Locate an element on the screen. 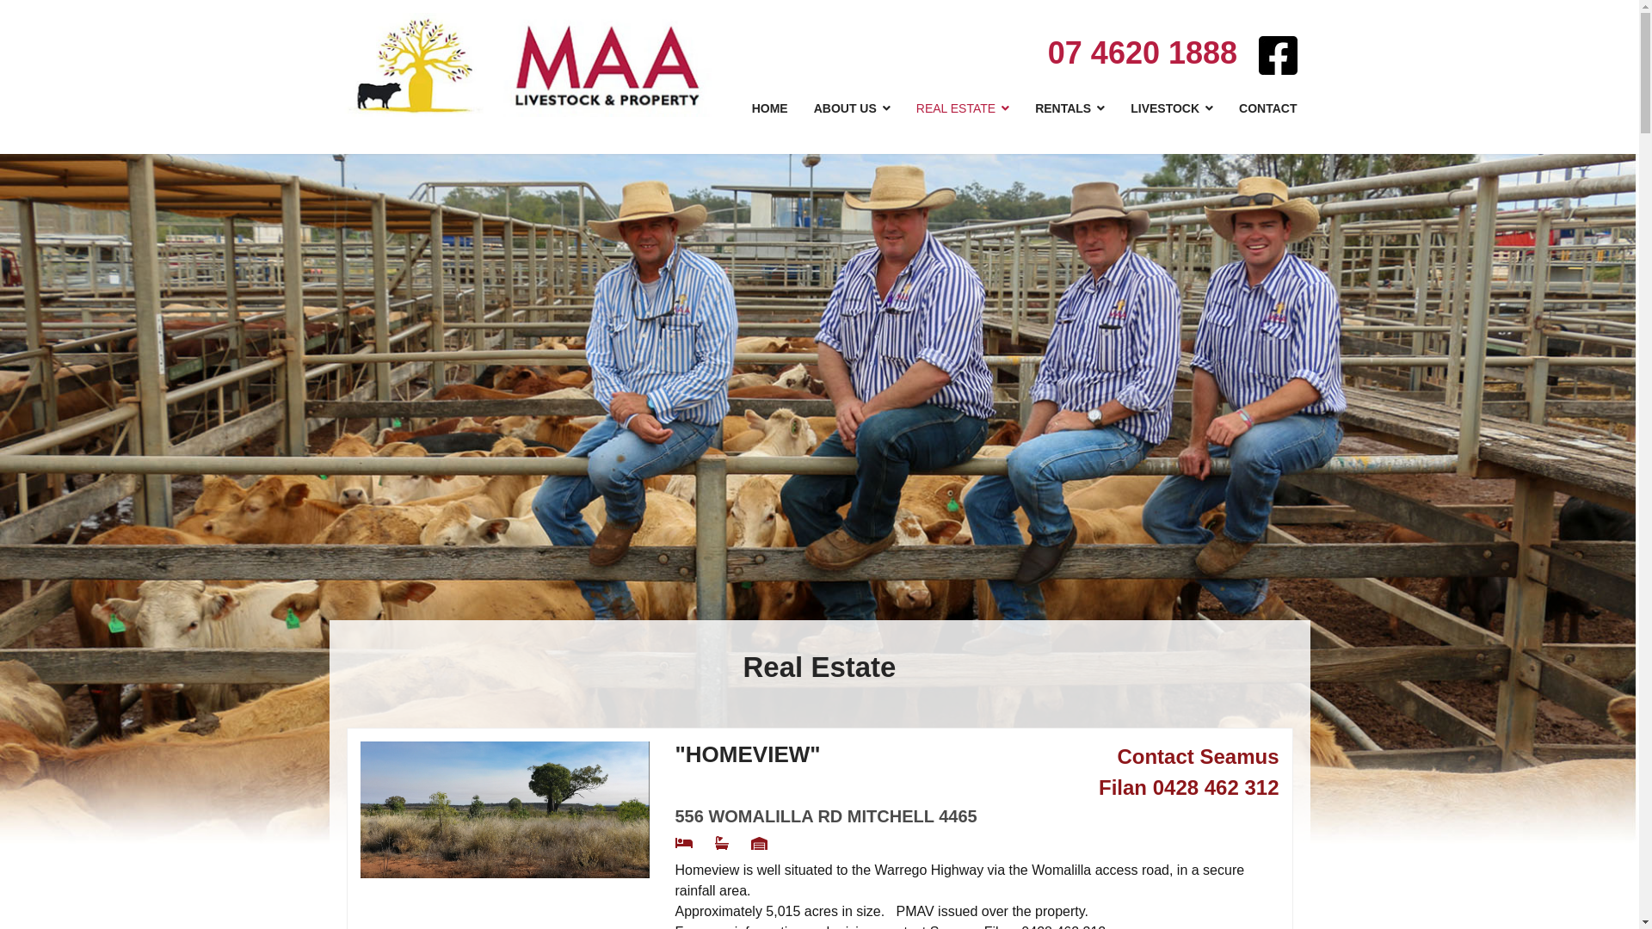  View on RealEstate.com is located at coordinates (504, 809).